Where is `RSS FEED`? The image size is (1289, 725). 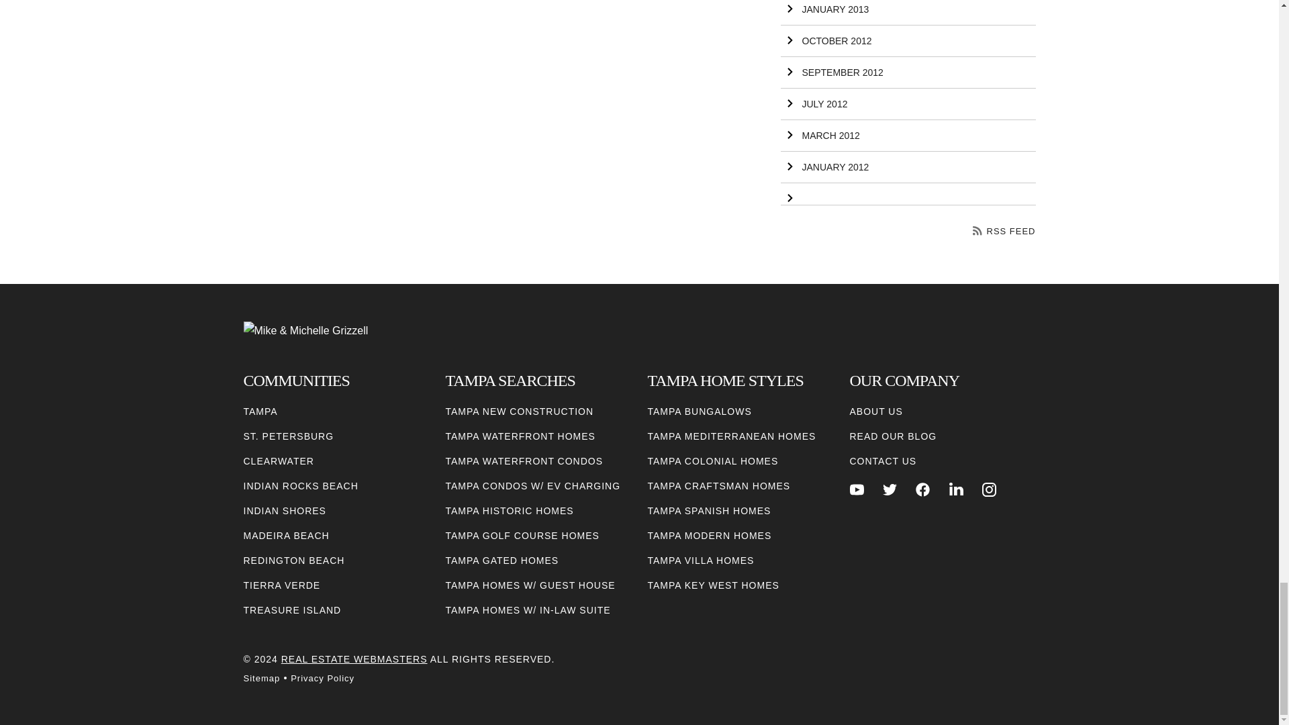 RSS FEED is located at coordinates (1004, 231).